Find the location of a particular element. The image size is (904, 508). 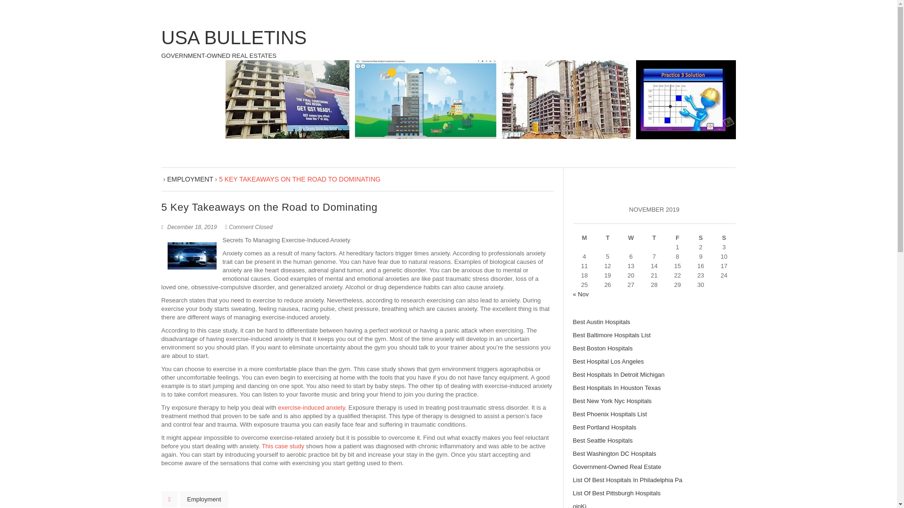

Thursday is located at coordinates (654, 238).